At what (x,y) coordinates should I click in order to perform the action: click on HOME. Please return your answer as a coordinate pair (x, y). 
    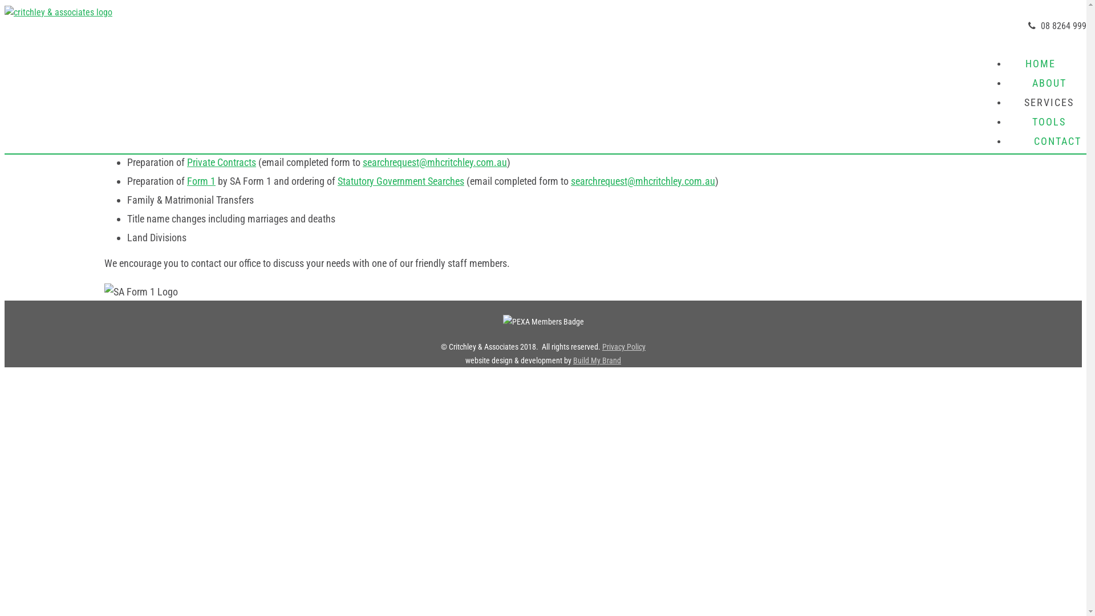
    Looking at the image, I should click on (1049, 64).